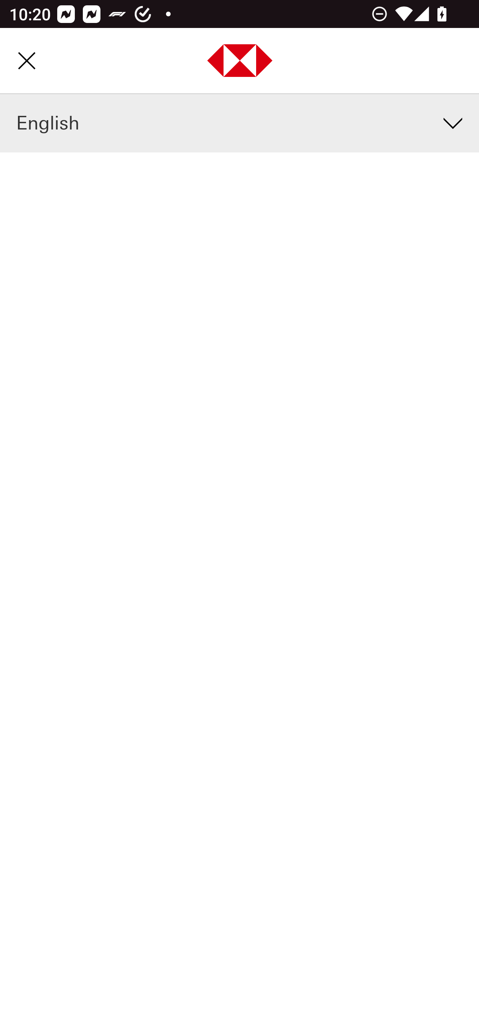  What do you see at coordinates (239, 124) in the screenshot?
I see `List of languages English` at bounding box center [239, 124].